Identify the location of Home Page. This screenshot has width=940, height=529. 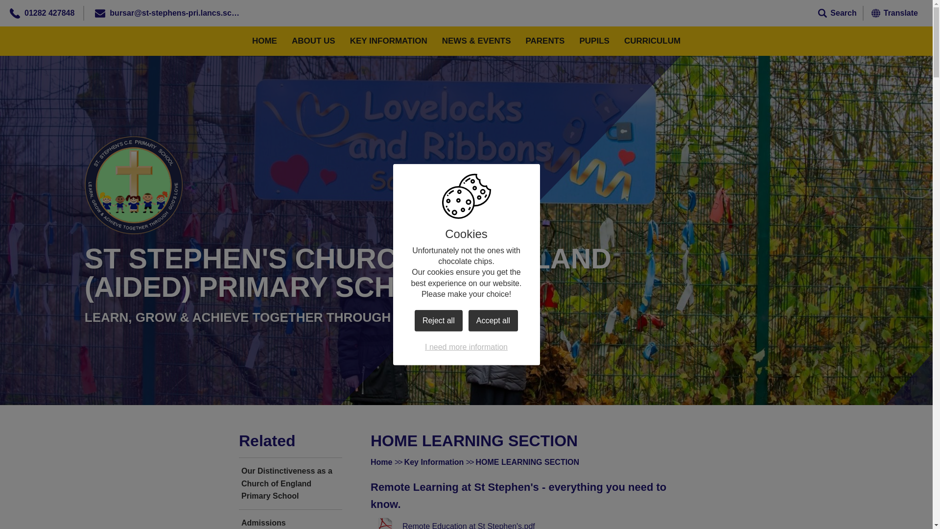
(133, 185).